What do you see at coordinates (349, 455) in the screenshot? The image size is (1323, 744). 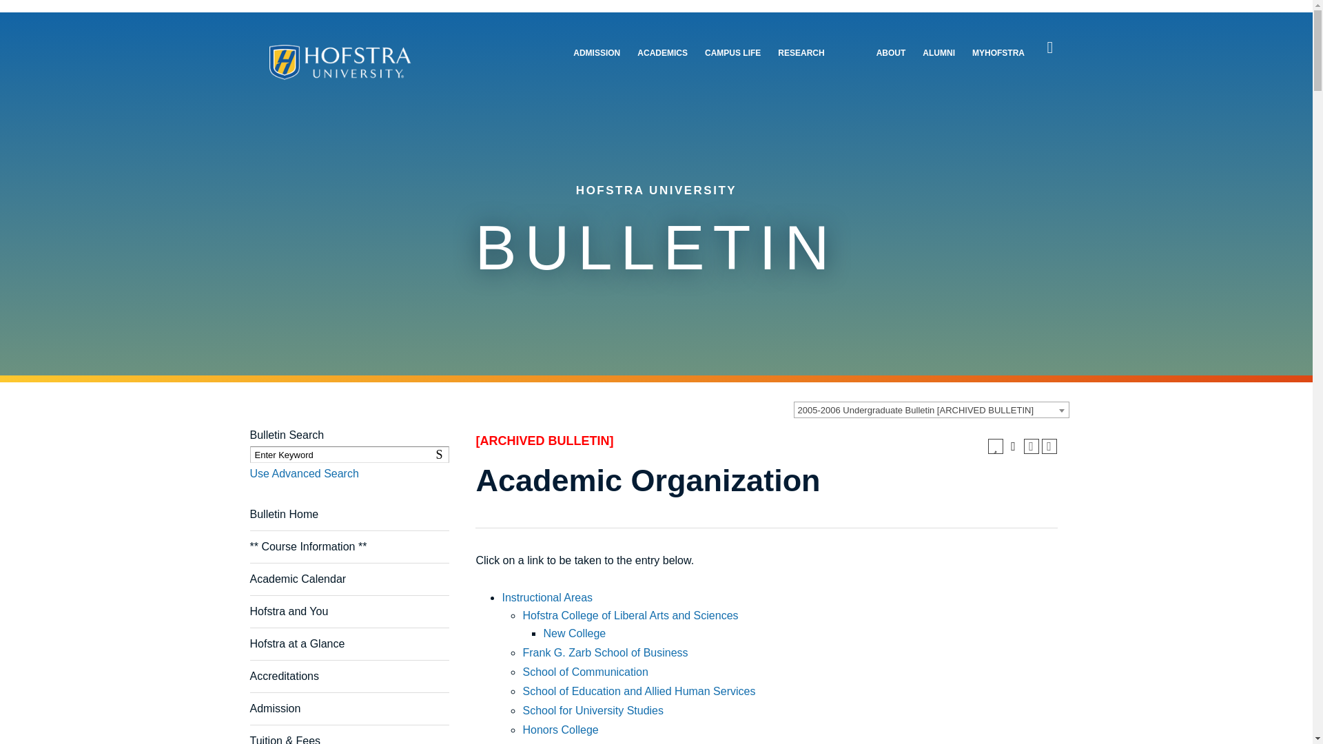 I see `Search Keyword Field, required` at bounding box center [349, 455].